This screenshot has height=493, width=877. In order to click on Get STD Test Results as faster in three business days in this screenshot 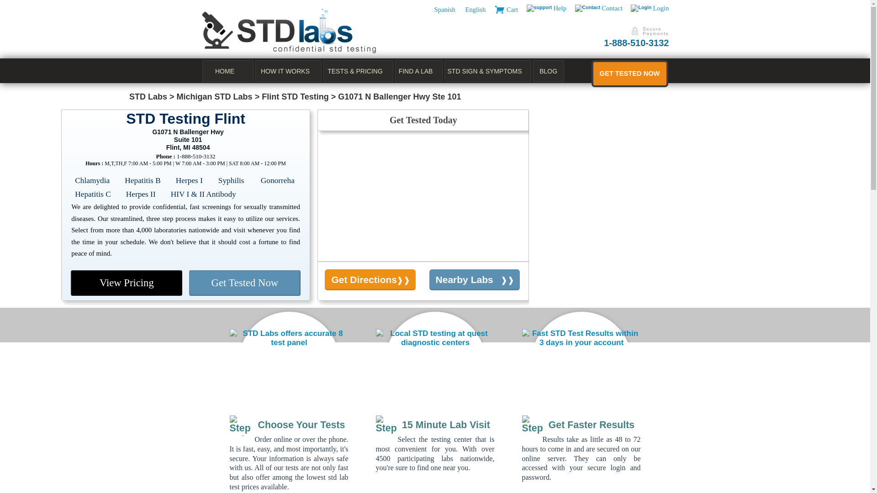, I will do `click(532, 425)`.